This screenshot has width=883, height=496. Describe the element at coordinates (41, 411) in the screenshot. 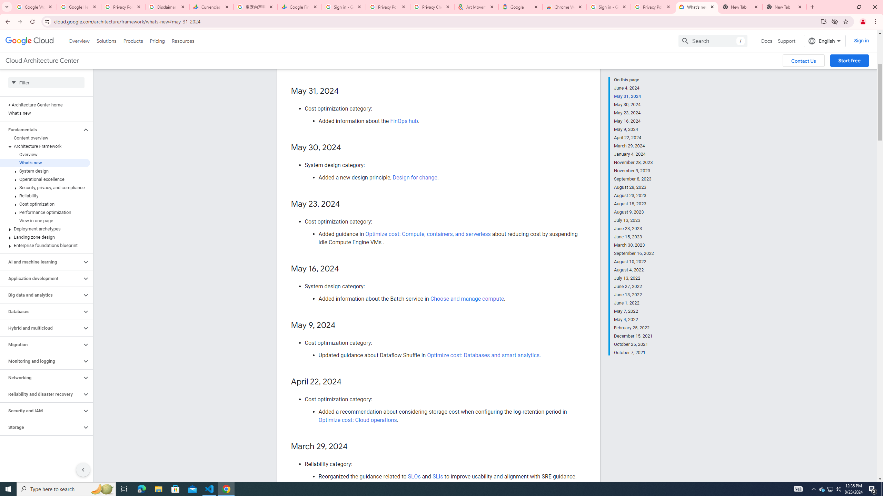

I see `Security and IAM` at that location.